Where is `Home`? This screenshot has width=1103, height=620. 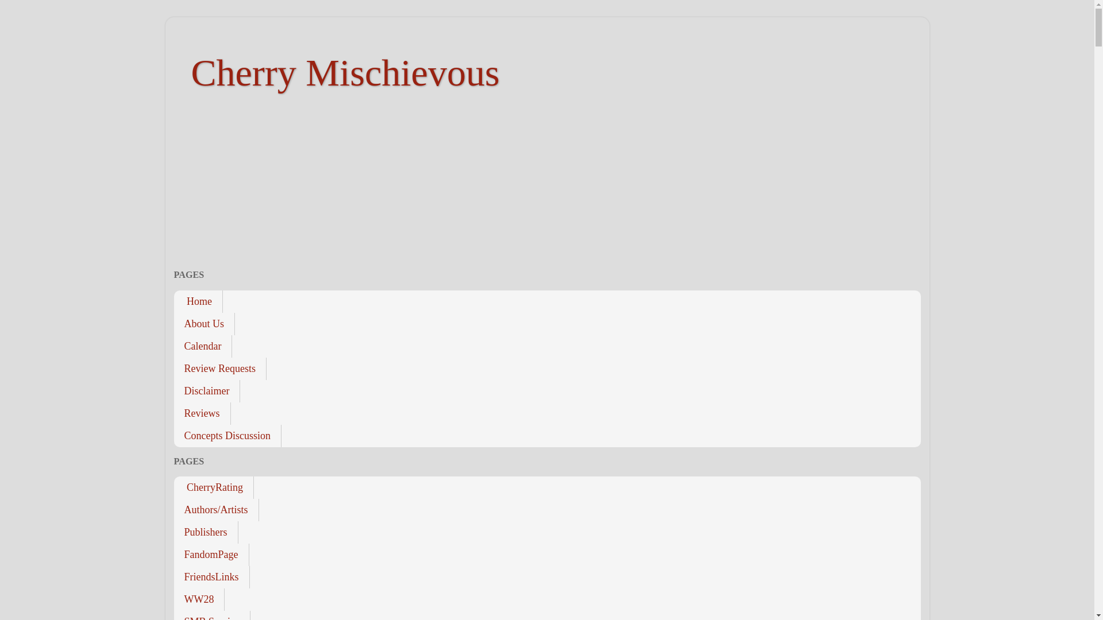
Home is located at coordinates (198, 302).